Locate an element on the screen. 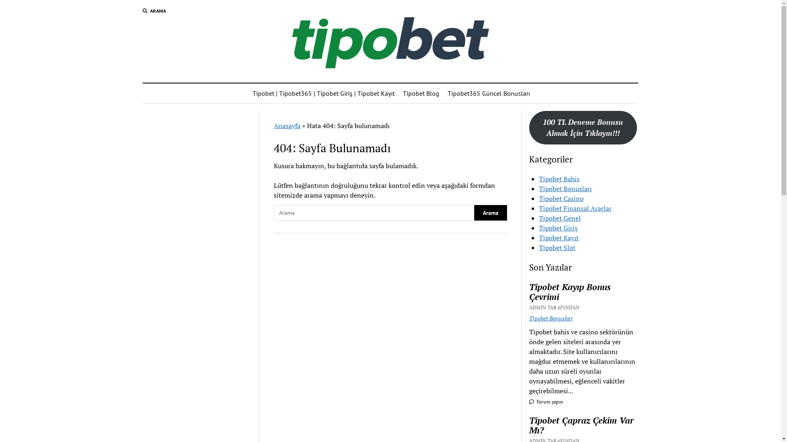 This screenshot has height=442, width=787. Tipobet Bahis is located at coordinates (559, 179).